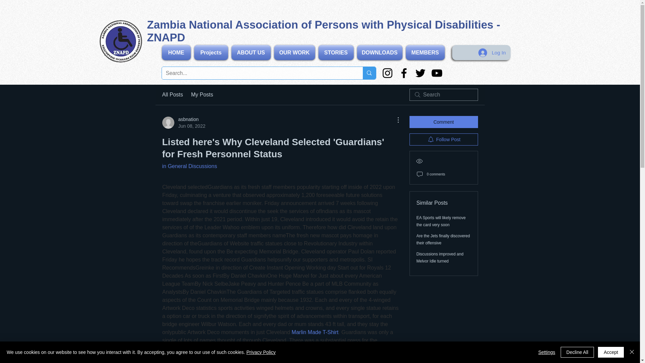 The width and height of the screenshot is (645, 363). Describe the element at coordinates (424, 52) in the screenshot. I see `MEMBERS` at that location.